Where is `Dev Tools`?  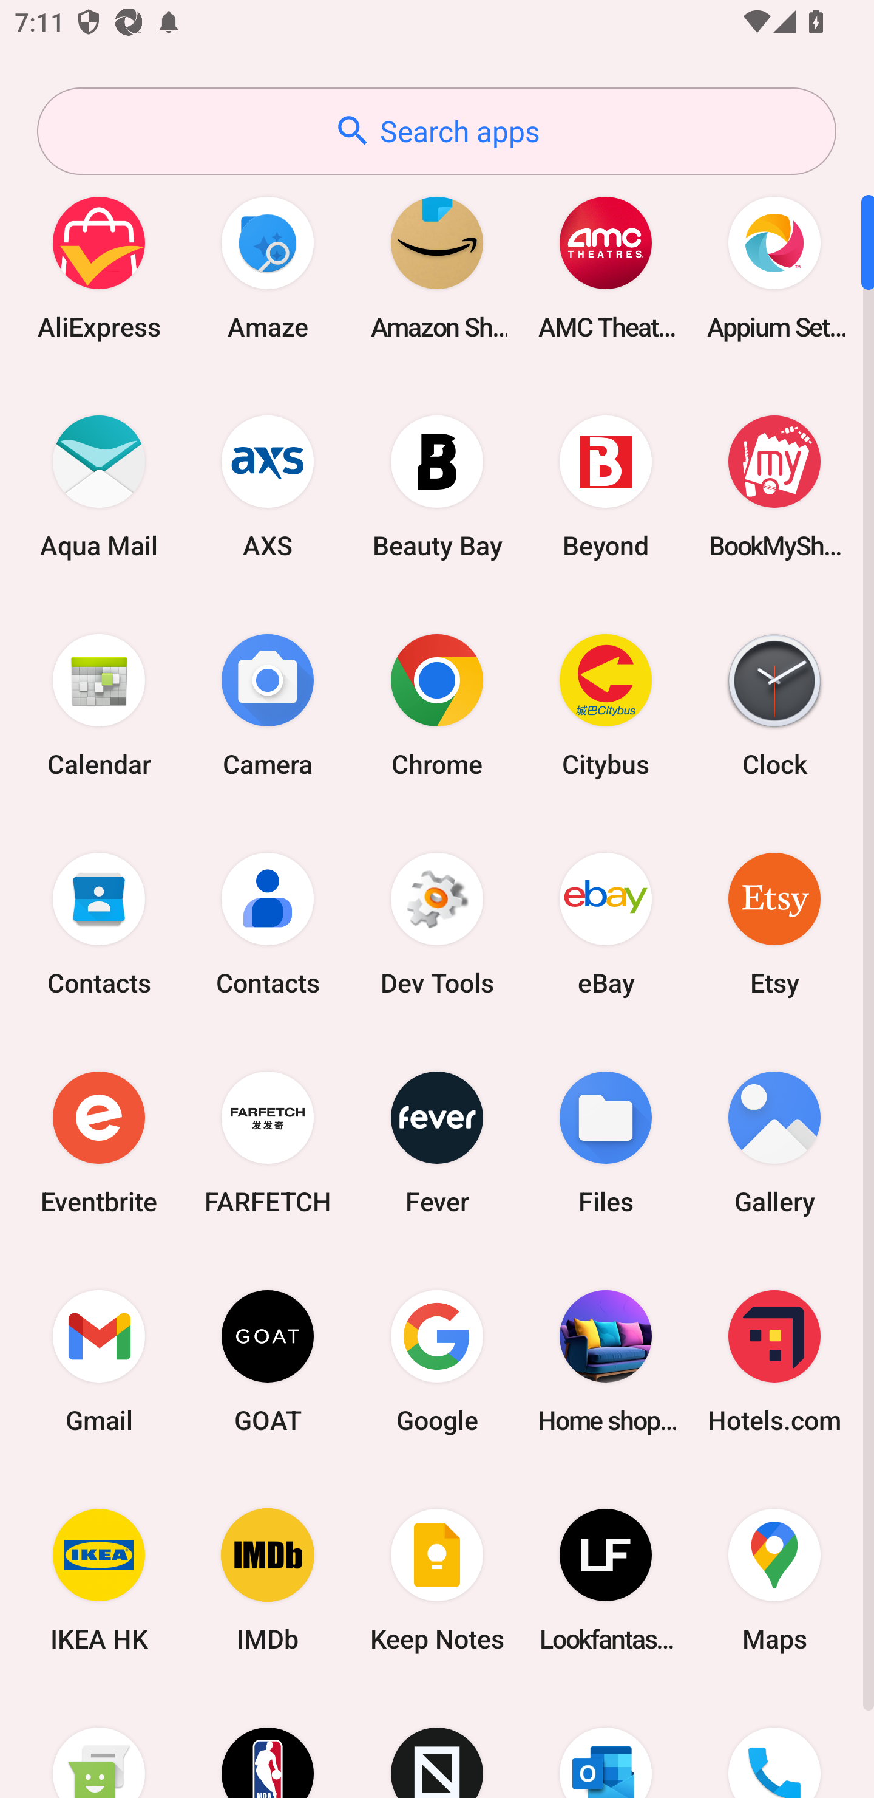 Dev Tools is located at coordinates (437, 923).